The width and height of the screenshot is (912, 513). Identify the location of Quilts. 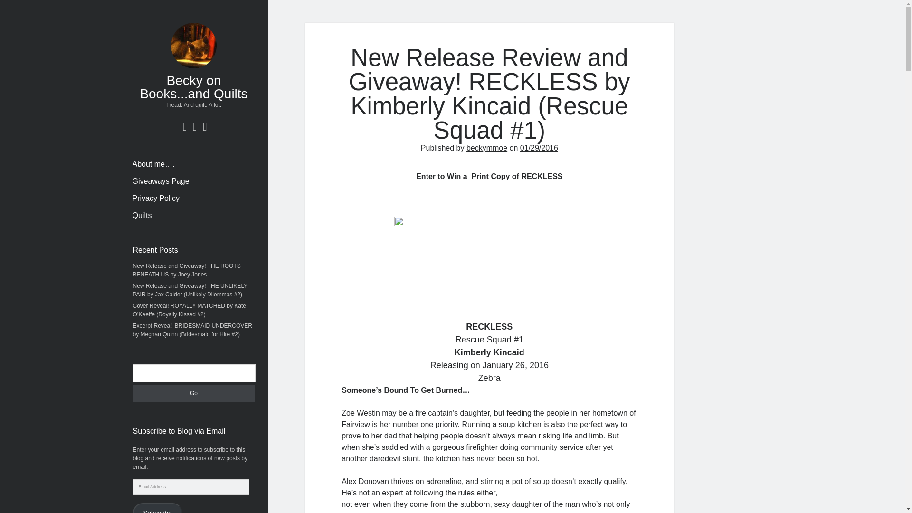
(142, 215).